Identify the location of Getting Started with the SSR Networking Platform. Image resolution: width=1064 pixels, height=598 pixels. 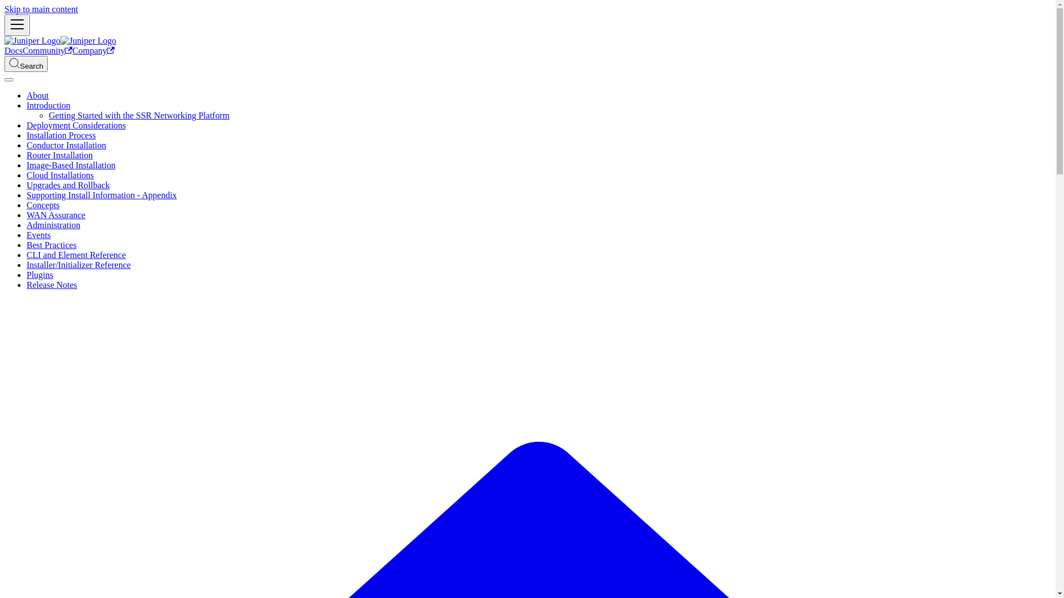
(139, 115).